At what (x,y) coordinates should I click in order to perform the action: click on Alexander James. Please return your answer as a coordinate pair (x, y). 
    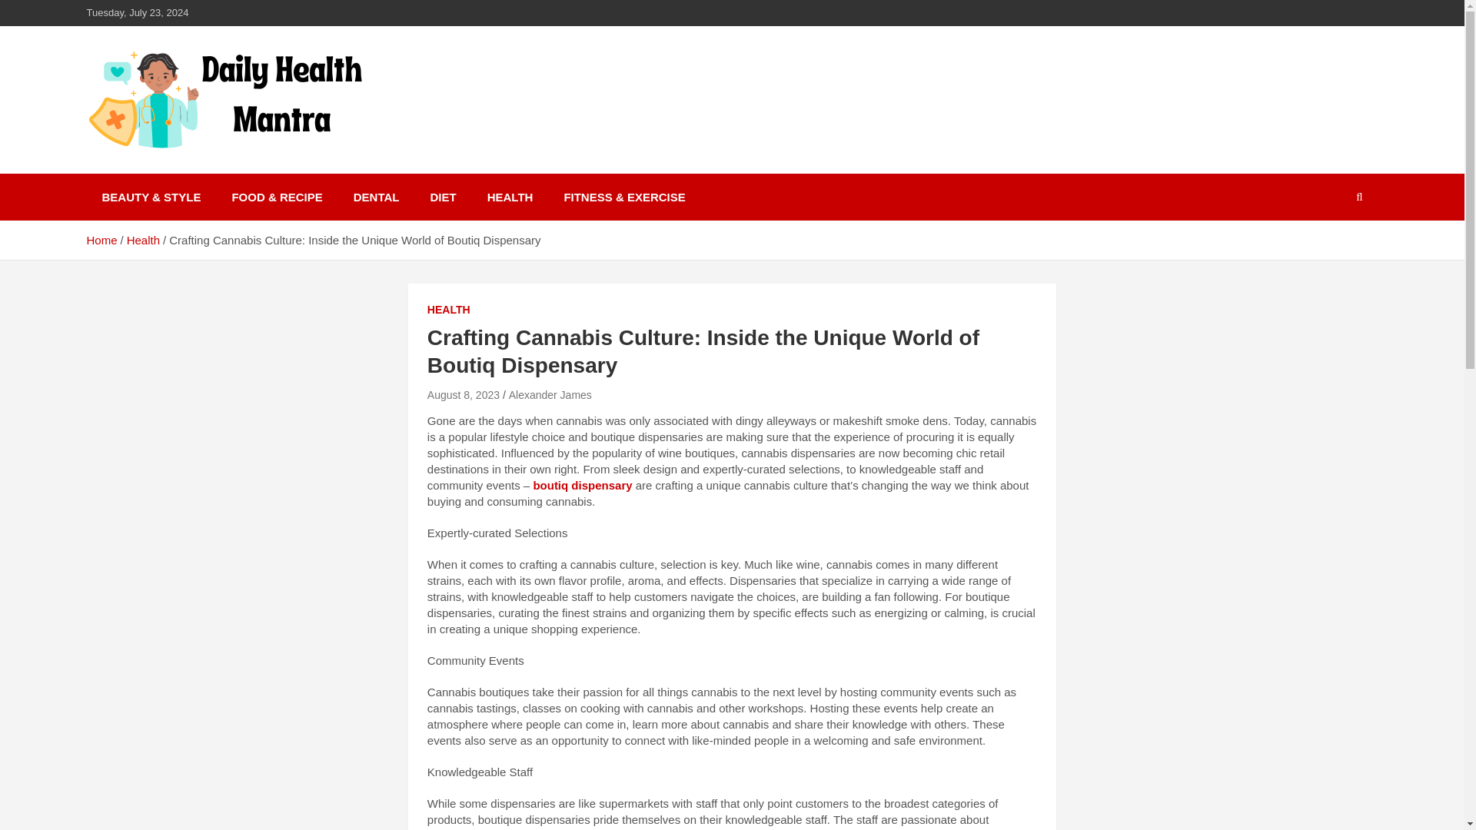
    Looking at the image, I should click on (550, 395).